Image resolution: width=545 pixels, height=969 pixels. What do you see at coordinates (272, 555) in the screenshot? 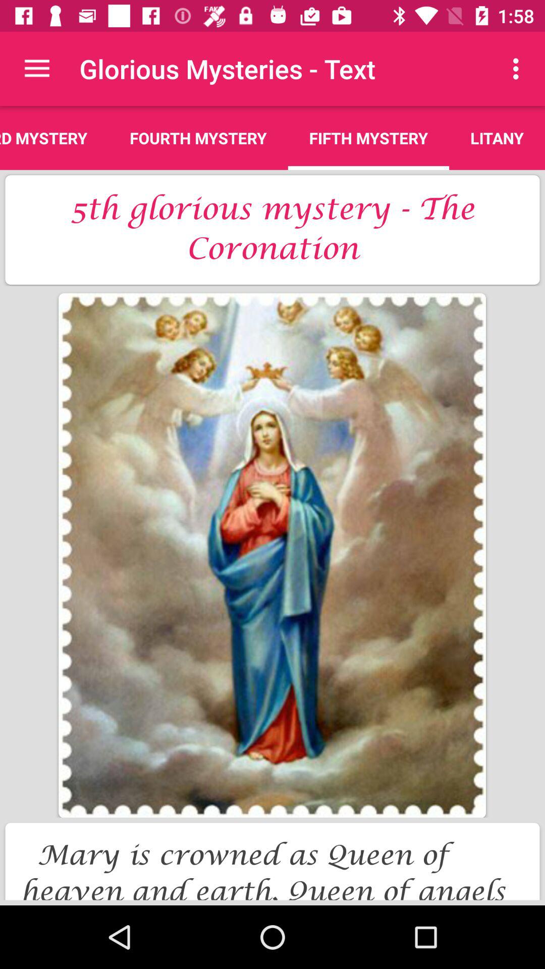
I see `tap the icon at the center` at bounding box center [272, 555].